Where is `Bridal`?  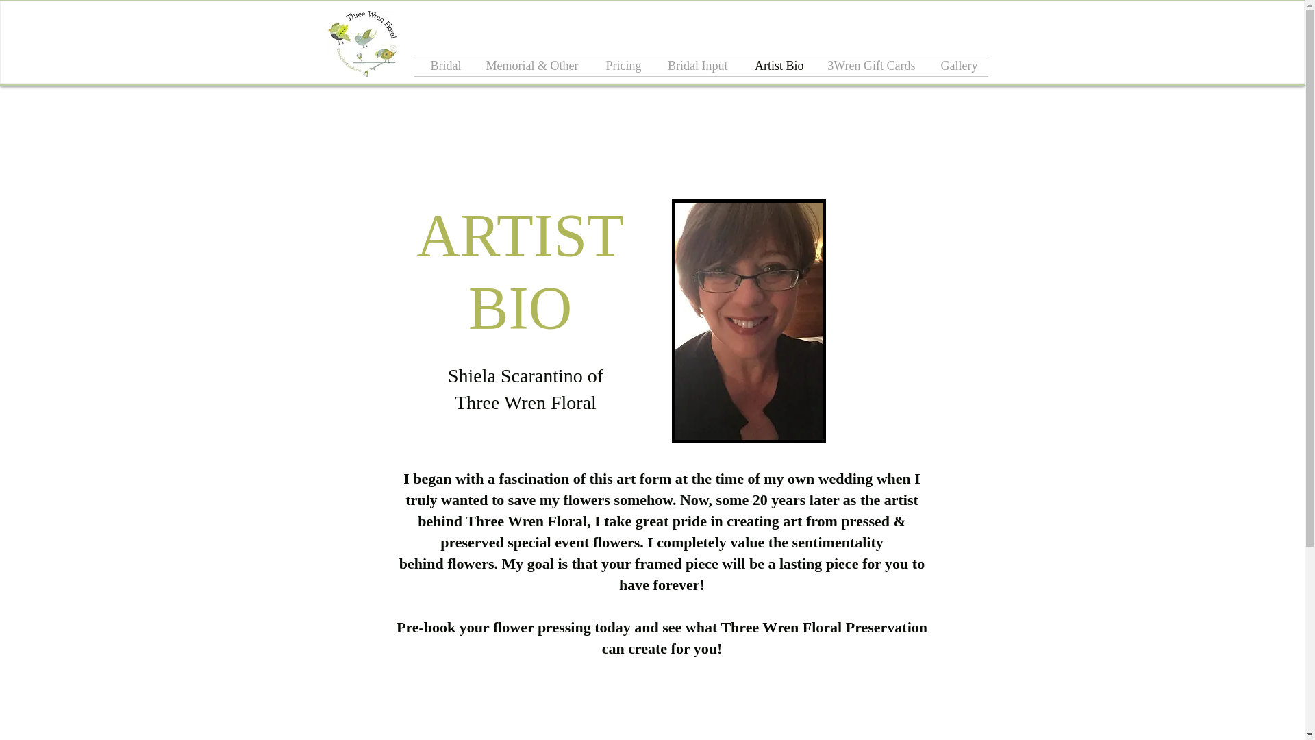 Bridal is located at coordinates (442, 66).